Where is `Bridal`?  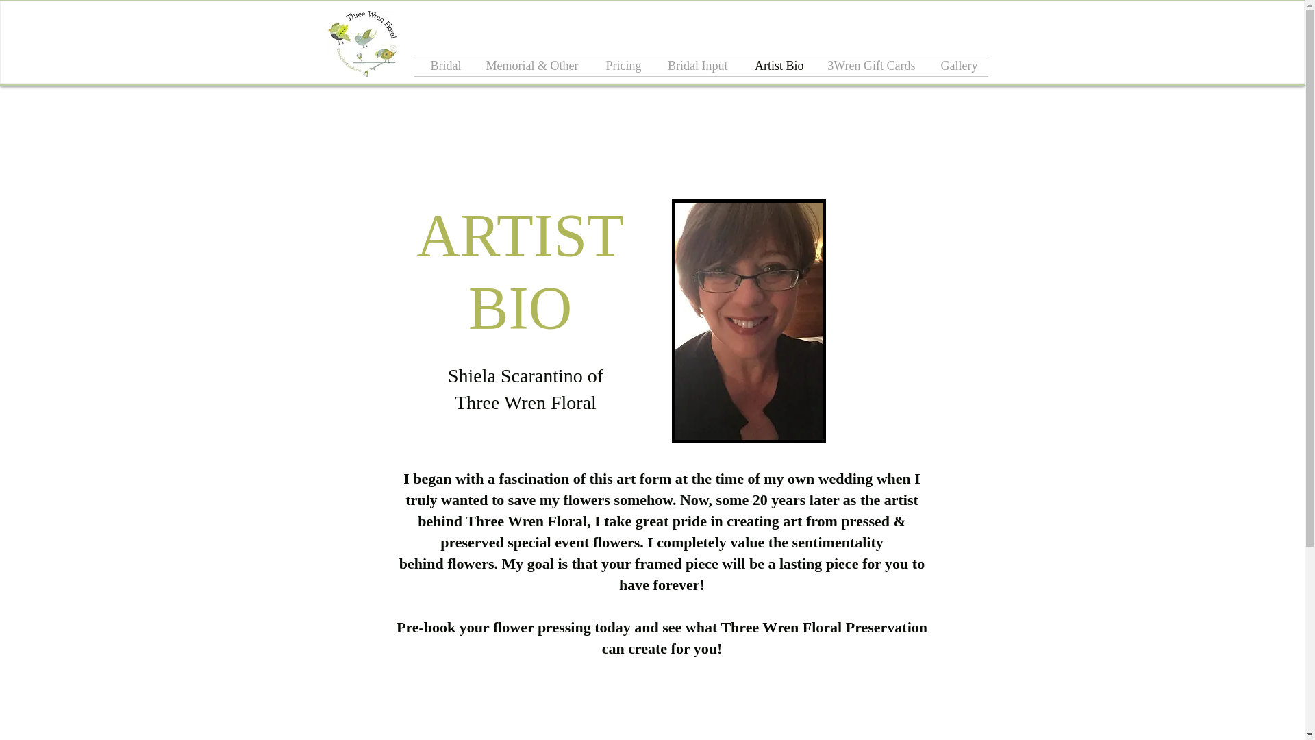 Bridal is located at coordinates (442, 66).